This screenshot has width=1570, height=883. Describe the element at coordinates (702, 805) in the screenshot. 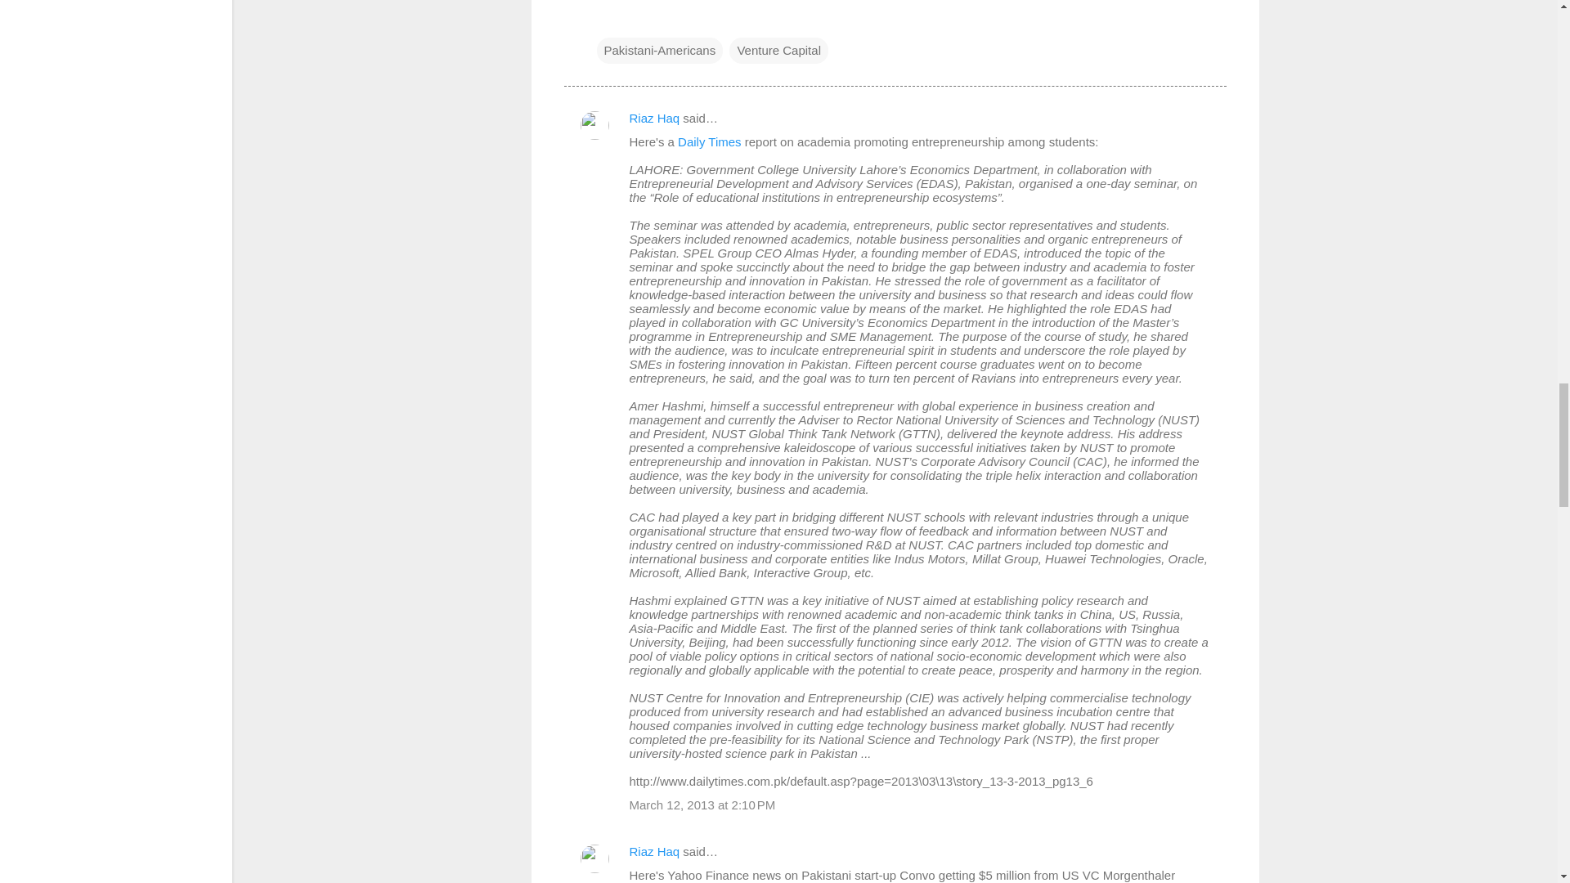

I see `comment permalink` at that location.